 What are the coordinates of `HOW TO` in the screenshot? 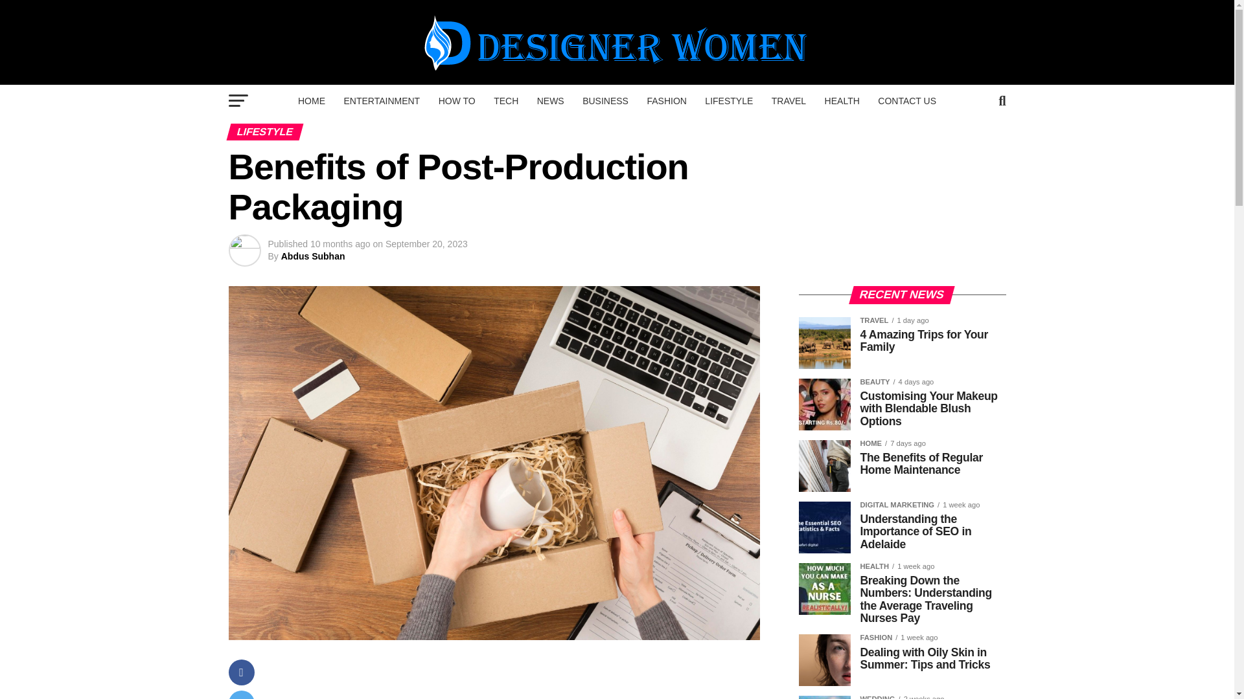 It's located at (457, 101).